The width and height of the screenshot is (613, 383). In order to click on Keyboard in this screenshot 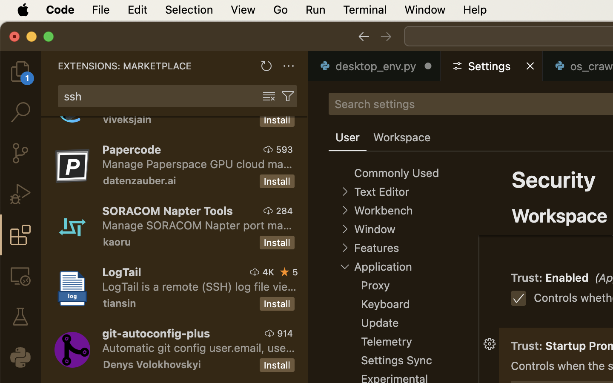, I will do `click(386, 304)`.